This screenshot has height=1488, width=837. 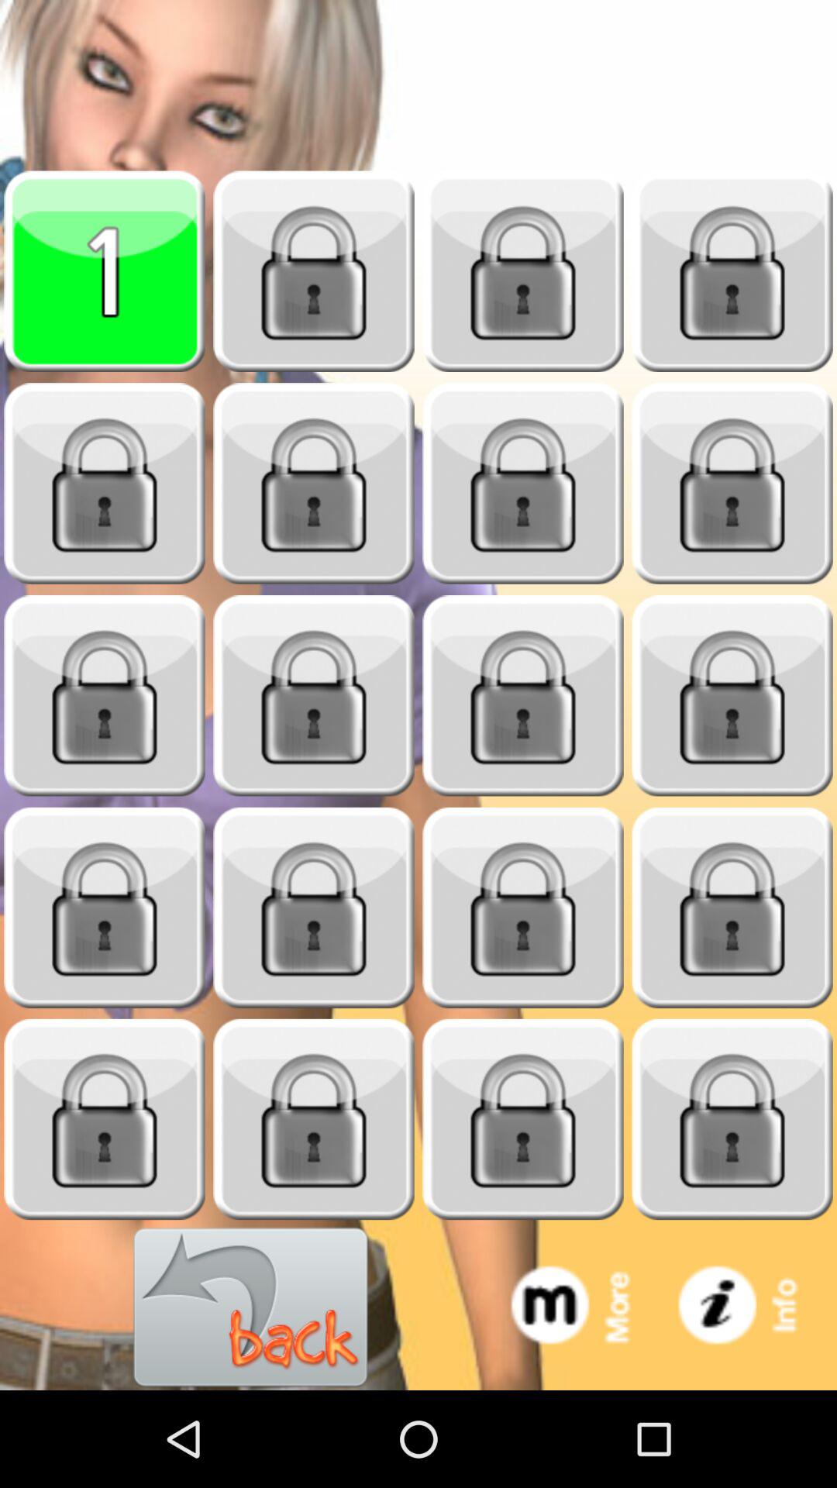 I want to click on blok, so click(x=523, y=271).